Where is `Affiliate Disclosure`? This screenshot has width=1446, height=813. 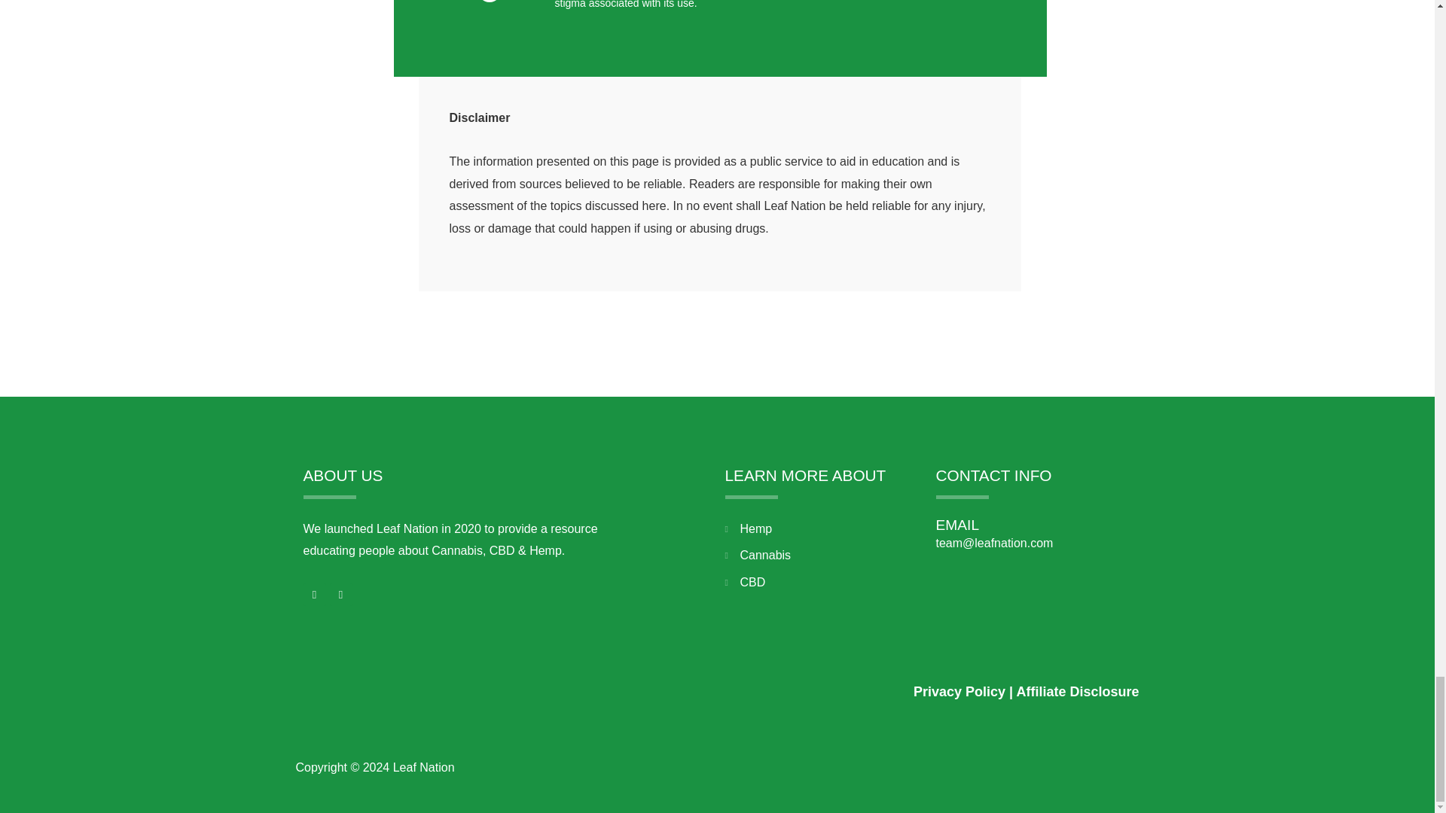
Affiliate Disclosure is located at coordinates (1077, 691).